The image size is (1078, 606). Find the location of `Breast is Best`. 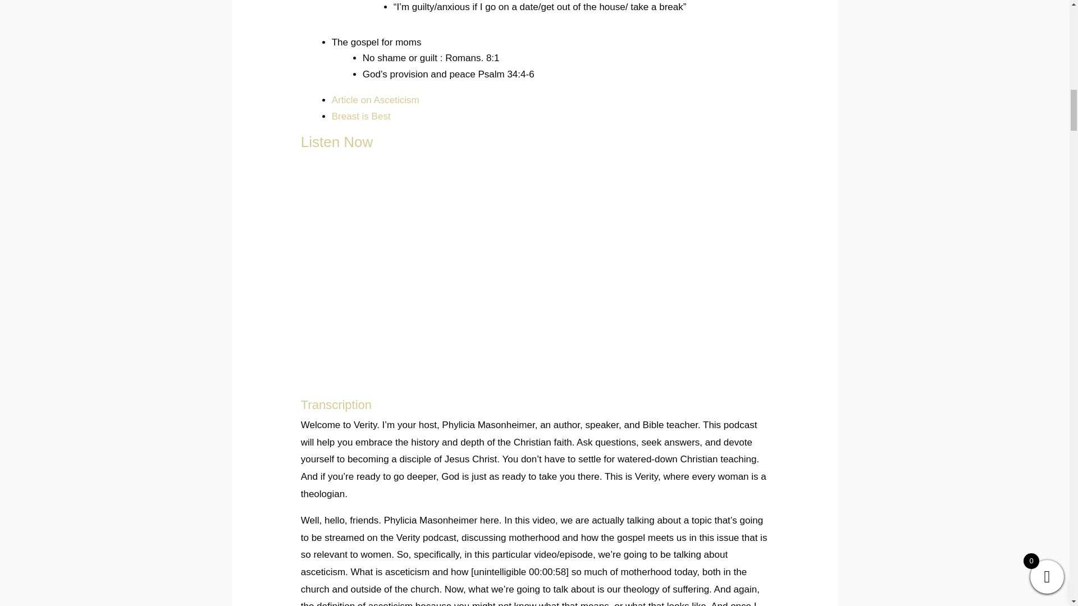

Breast is Best is located at coordinates (361, 116).